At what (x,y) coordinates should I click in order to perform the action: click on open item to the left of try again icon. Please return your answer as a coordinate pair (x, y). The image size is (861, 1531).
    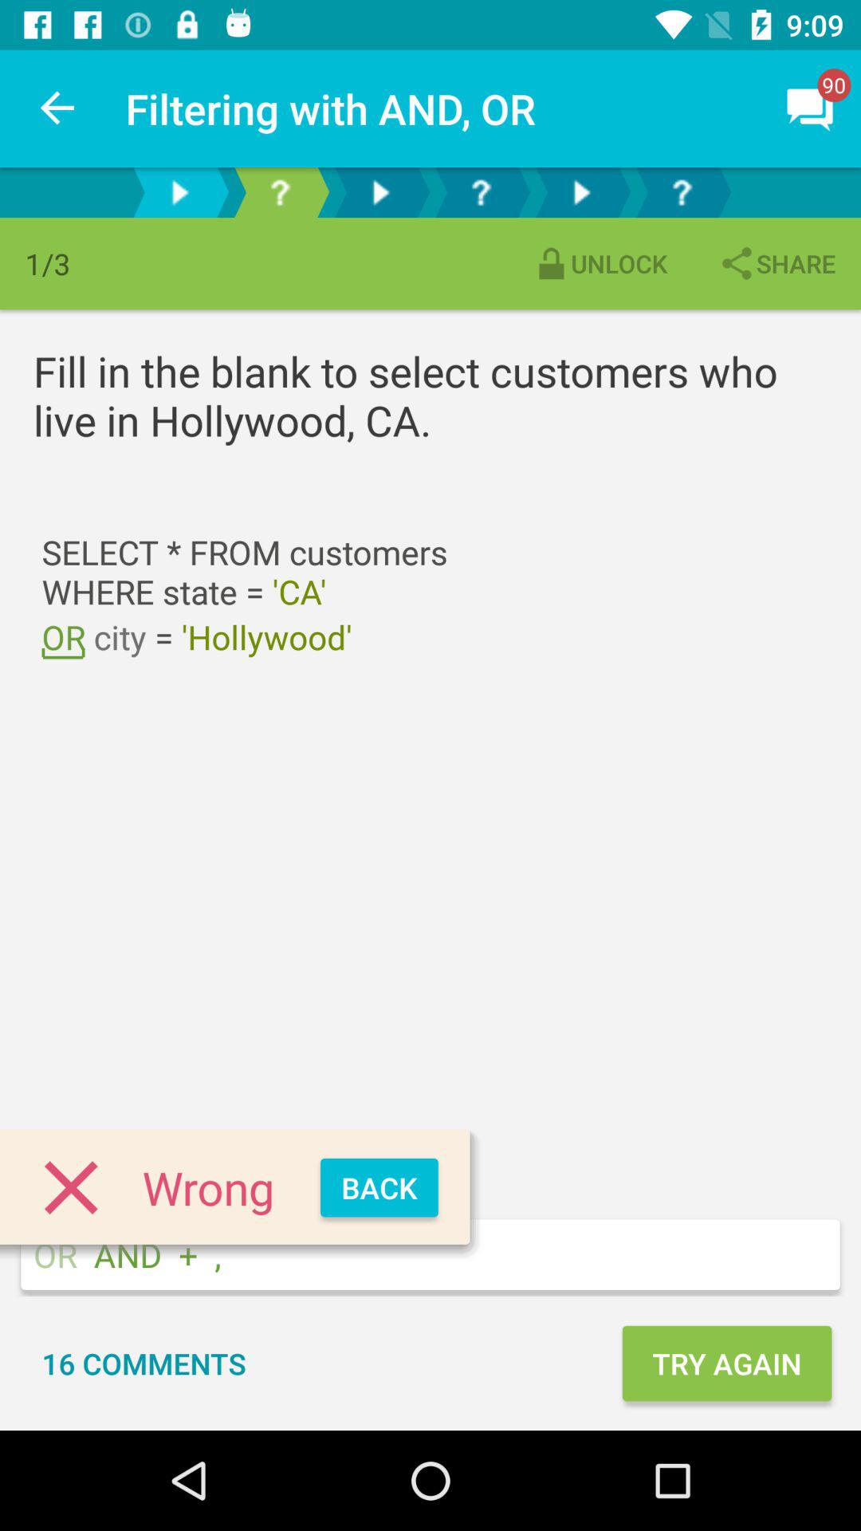
    Looking at the image, I should click on (143, 1364).